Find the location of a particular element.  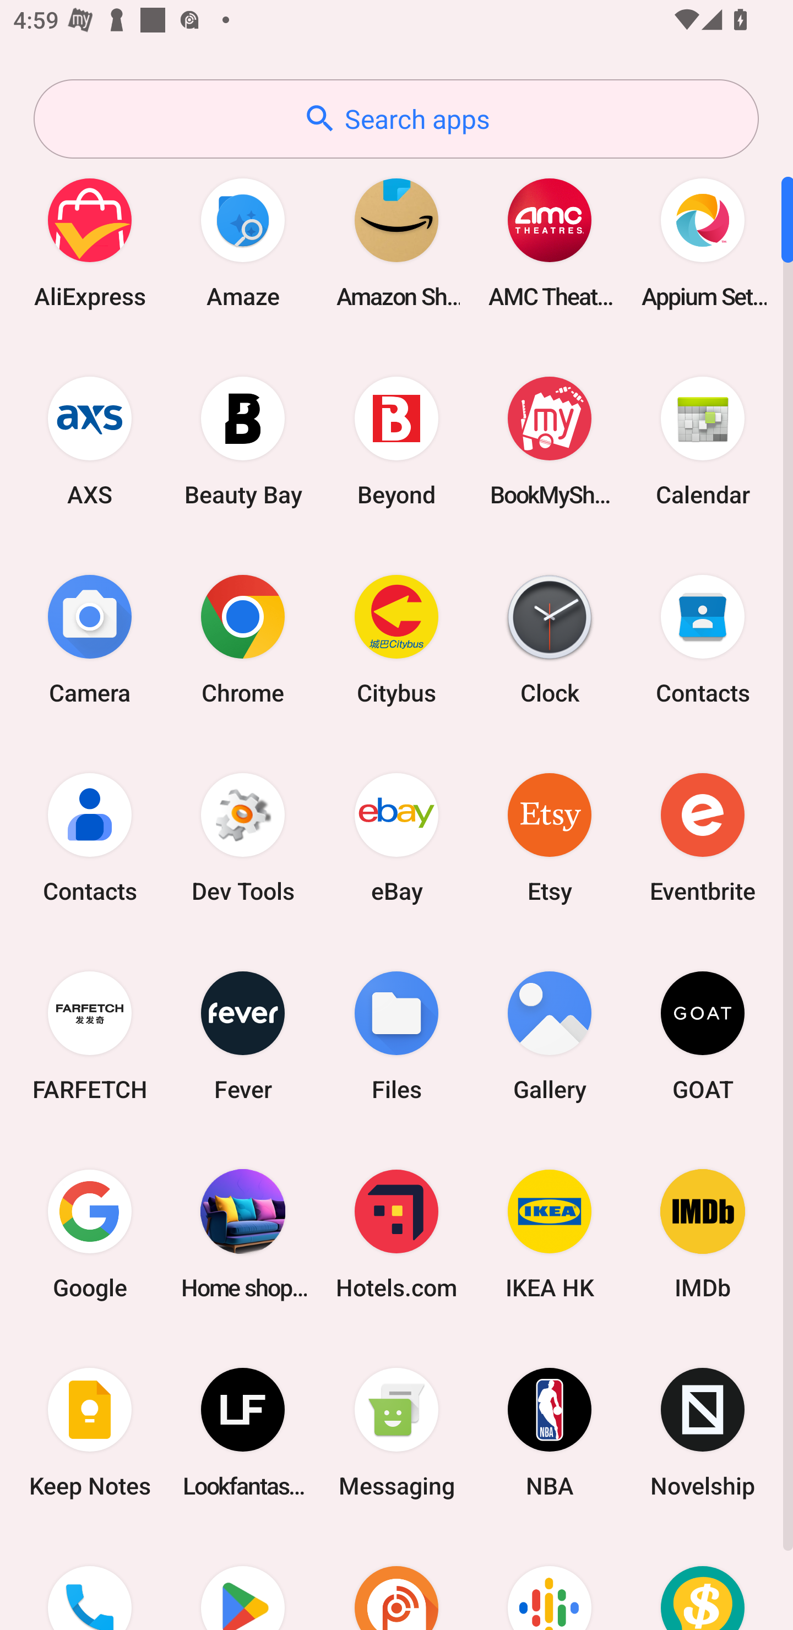

IMDb is located at coordinates (703, 1234).